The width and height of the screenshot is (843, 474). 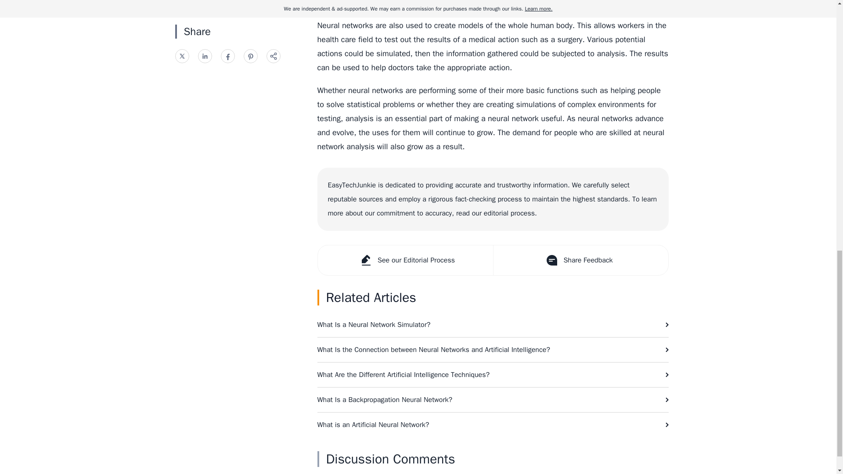 What do you see at coordinates (580, 260) in the screenshot?
I see `Share Feedback` at bounding box center [580, 260].